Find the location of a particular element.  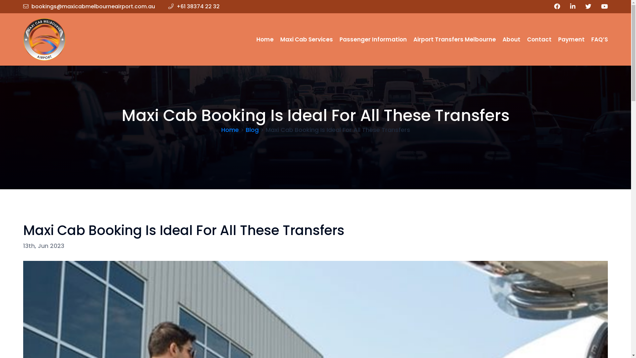

+61 38374 22 32 is located at coordinates (194, 7).